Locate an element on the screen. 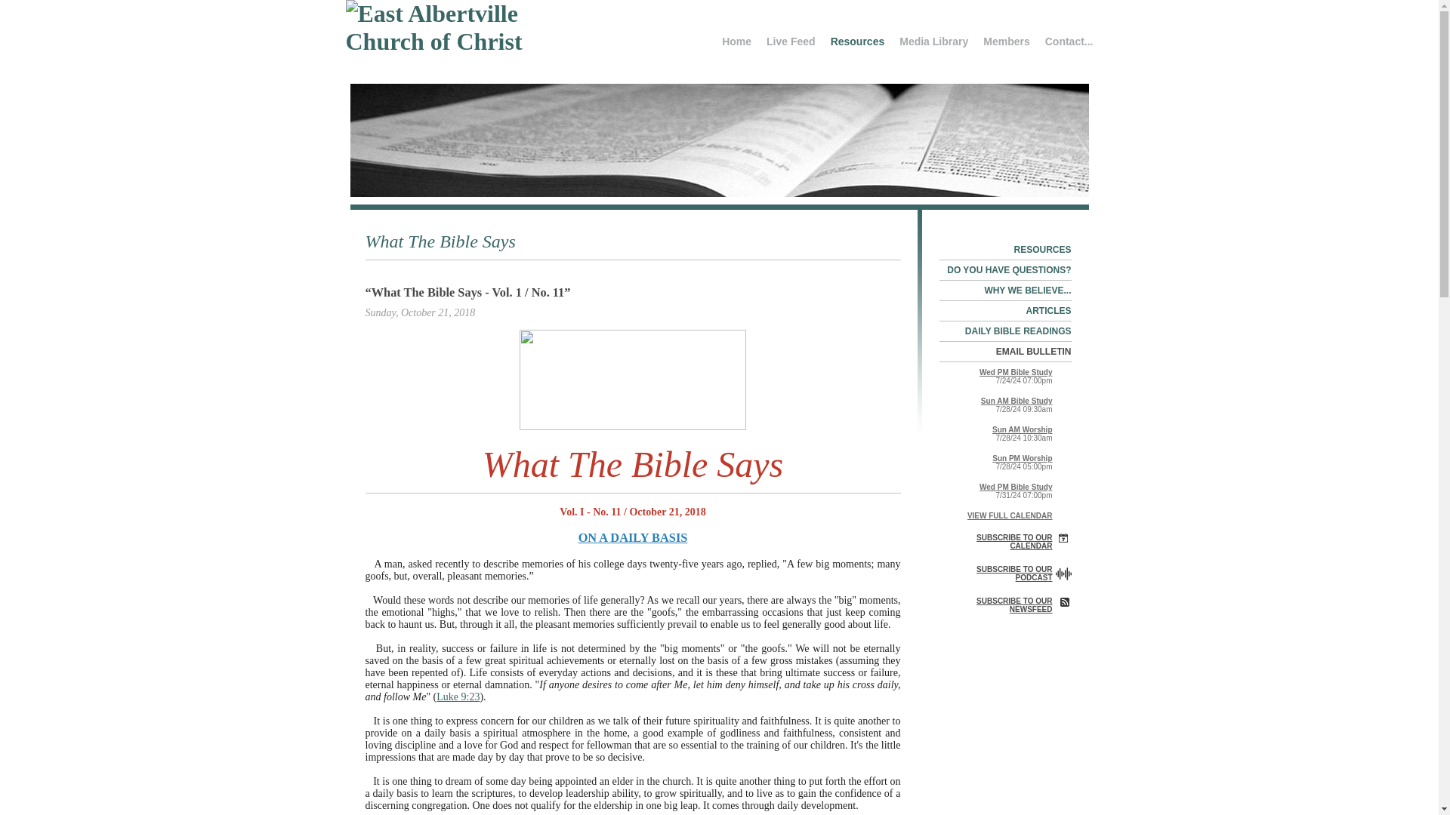 The width and height of the screenshot is (1450, 815). Members is located at coordinates (1006, 41).